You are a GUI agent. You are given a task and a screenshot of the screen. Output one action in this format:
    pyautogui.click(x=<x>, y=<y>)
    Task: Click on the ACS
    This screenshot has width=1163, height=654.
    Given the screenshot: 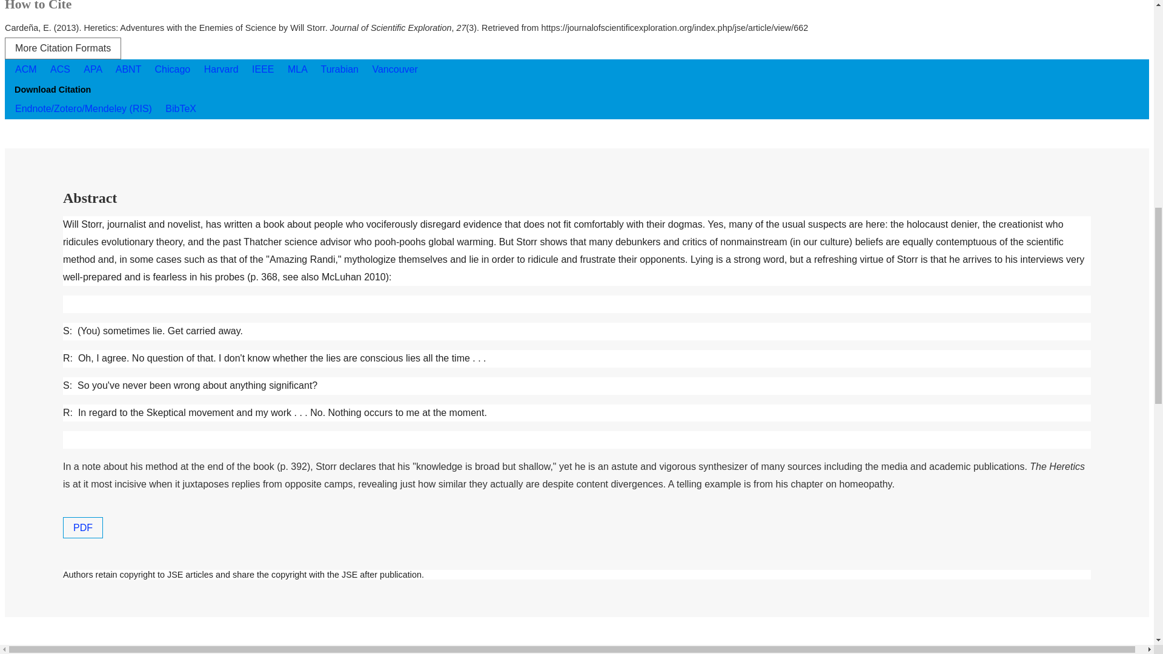 What is the action you would take?
    pyautogui.click(x=61, y=69)
    